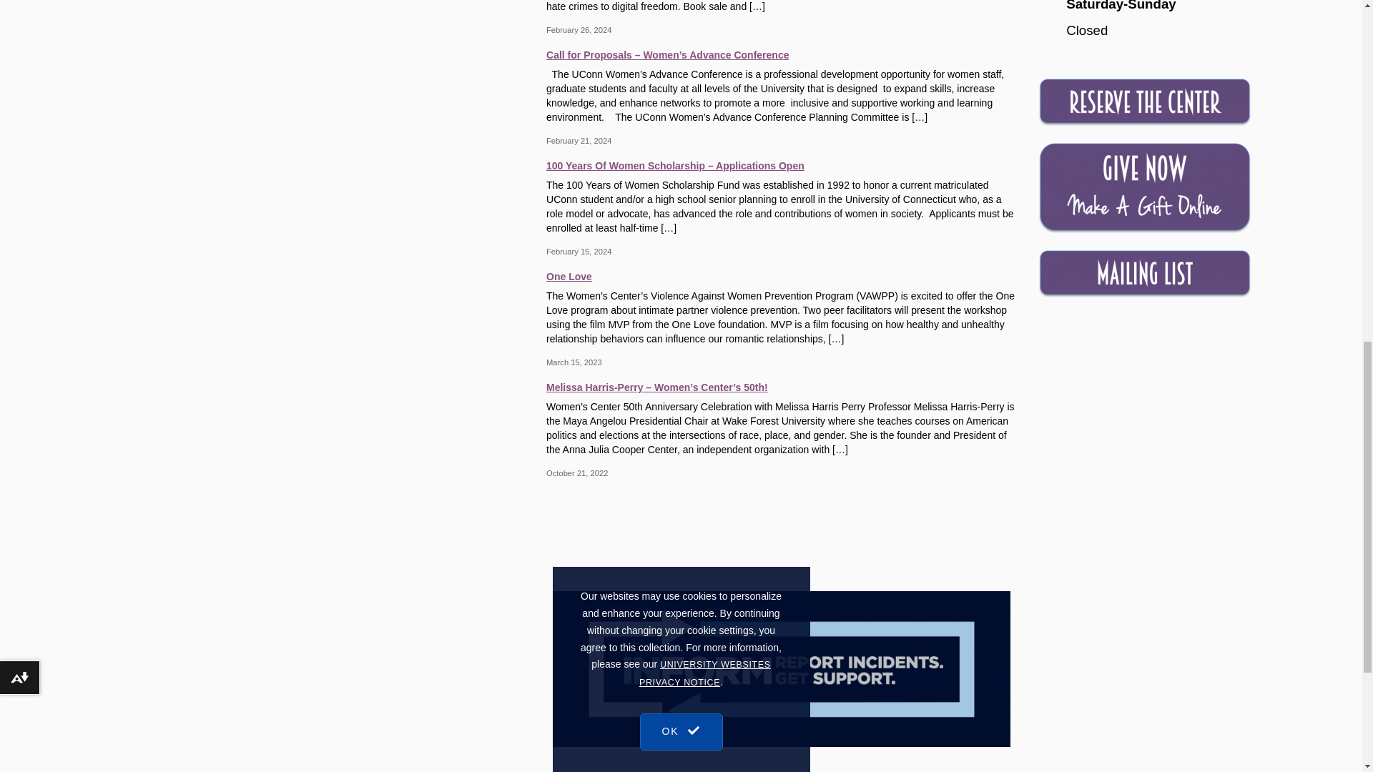 The image size is (1373, 772). I want to click on UNIVERSITY WEBSITES PRIVACY NOTICE, so click(705, 83).